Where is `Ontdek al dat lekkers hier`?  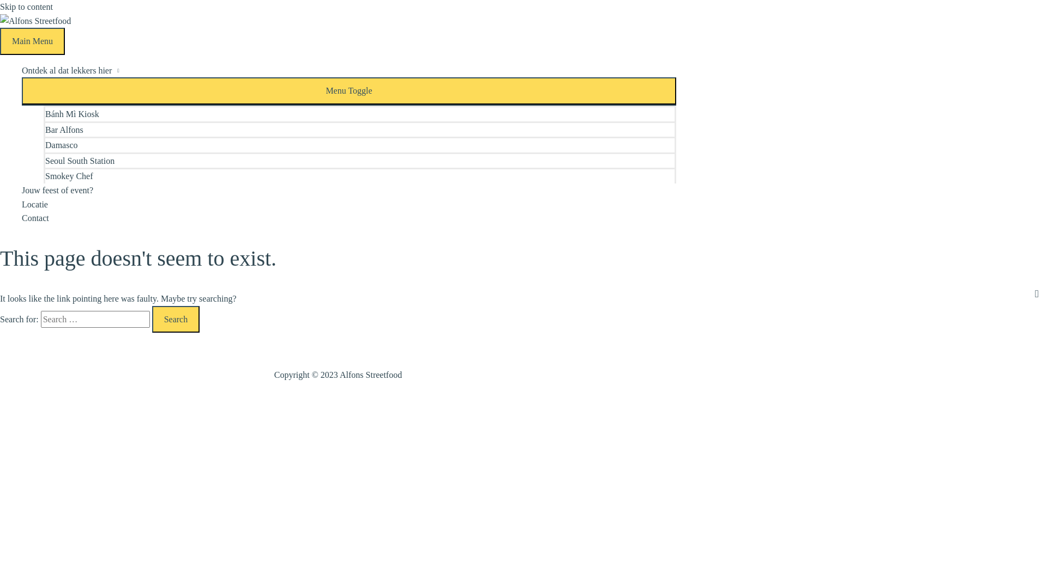 Ontdek al dat lekkers hier is located at coordinates (349, 71).